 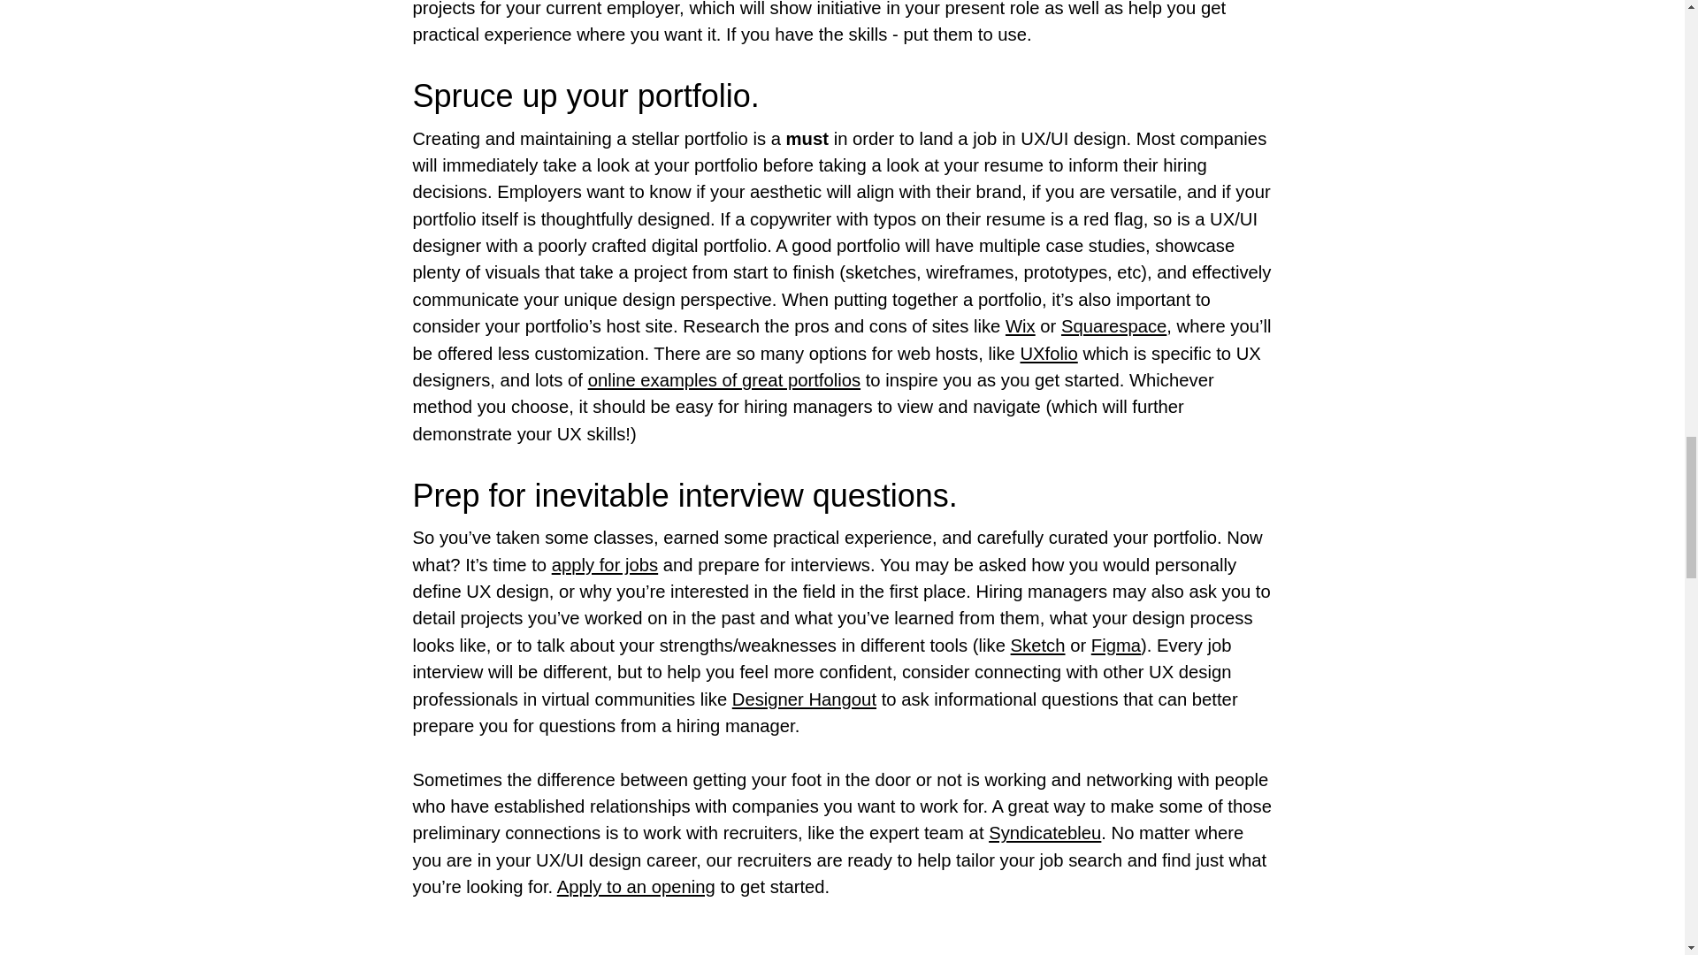 What do you see at coordinates (803, 699) in the screenshot?
I see `Designer Hangout` at bounding box center [803, 699].